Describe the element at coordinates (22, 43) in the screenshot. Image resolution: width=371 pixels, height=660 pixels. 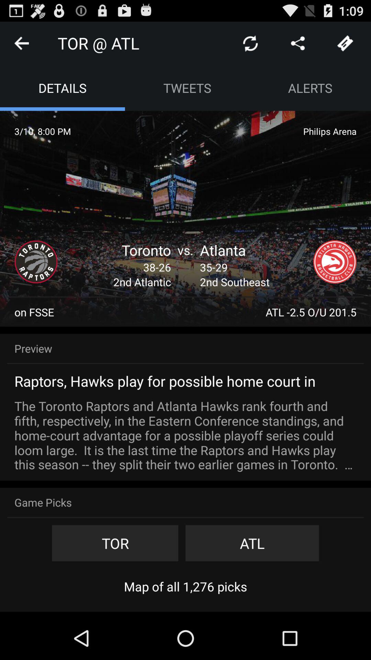
I see `go back` at that location.